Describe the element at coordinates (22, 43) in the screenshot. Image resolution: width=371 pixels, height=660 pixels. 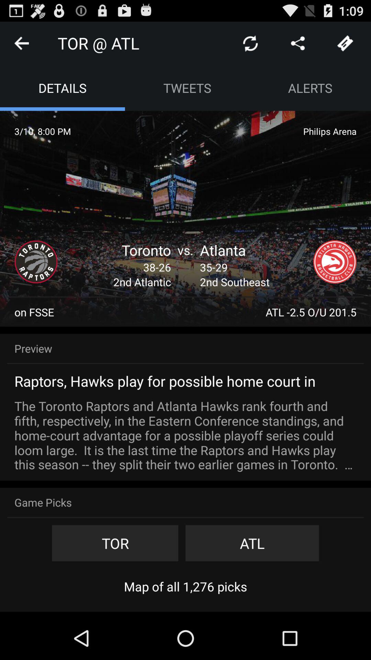
I see `go back` at that location.